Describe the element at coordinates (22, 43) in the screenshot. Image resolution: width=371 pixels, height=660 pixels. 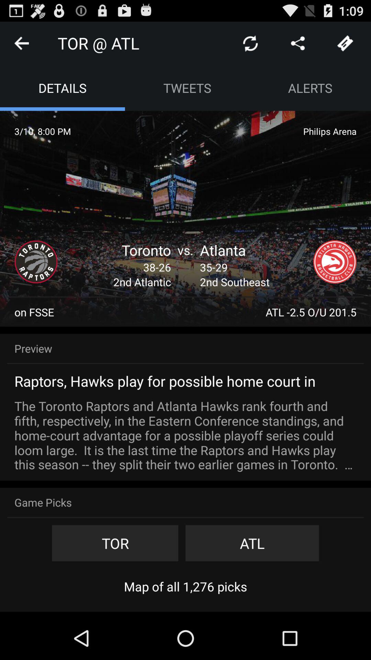
I see `go back` at that location.